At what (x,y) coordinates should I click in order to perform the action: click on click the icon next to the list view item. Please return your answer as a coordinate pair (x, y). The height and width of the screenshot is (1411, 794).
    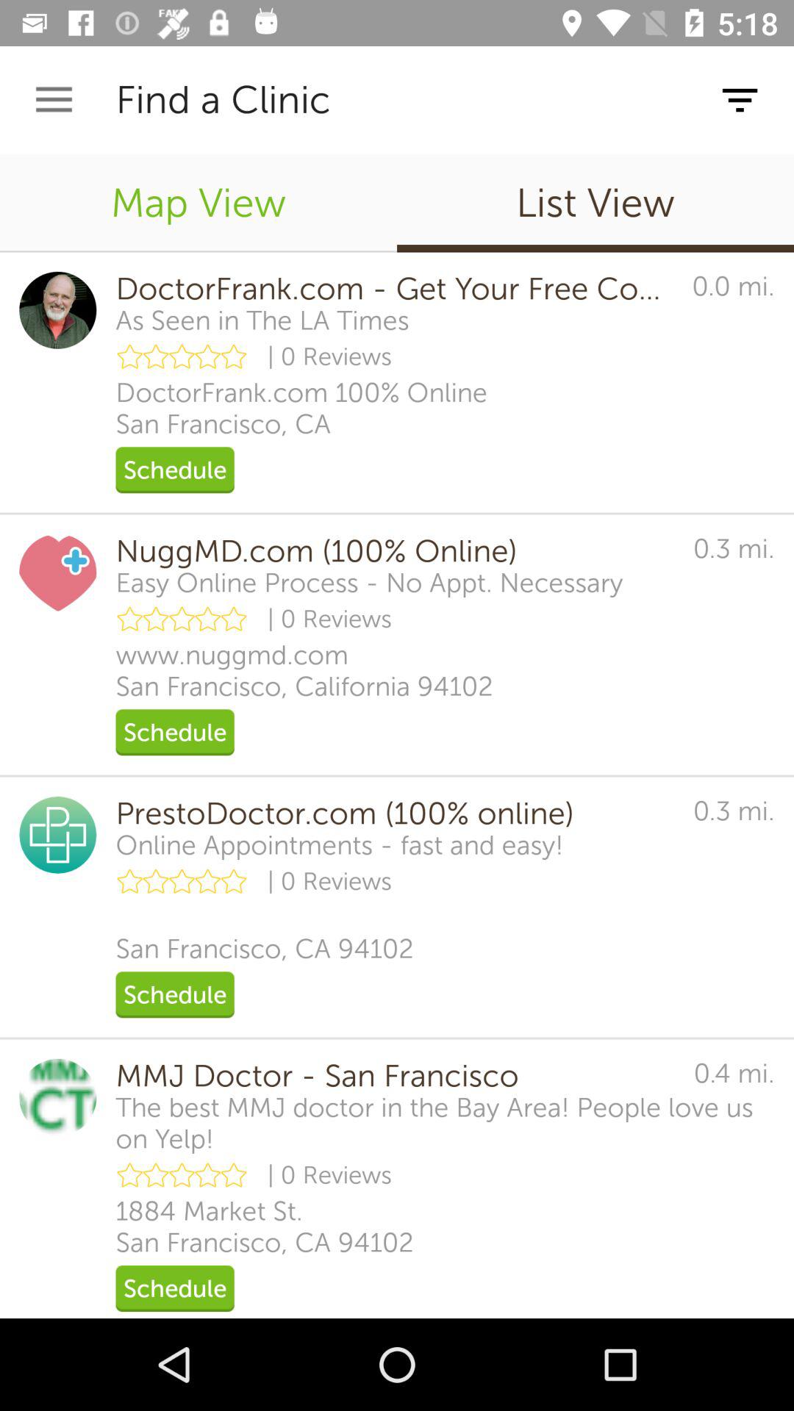
    Looking at the image, I should click on (198, 203).